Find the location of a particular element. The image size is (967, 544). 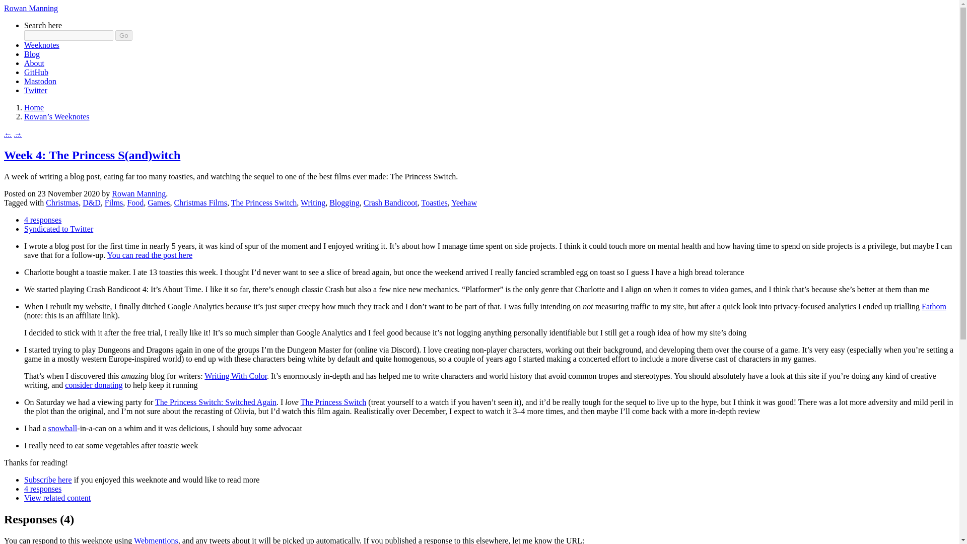

4 responses is located at coordinates (43, 489).